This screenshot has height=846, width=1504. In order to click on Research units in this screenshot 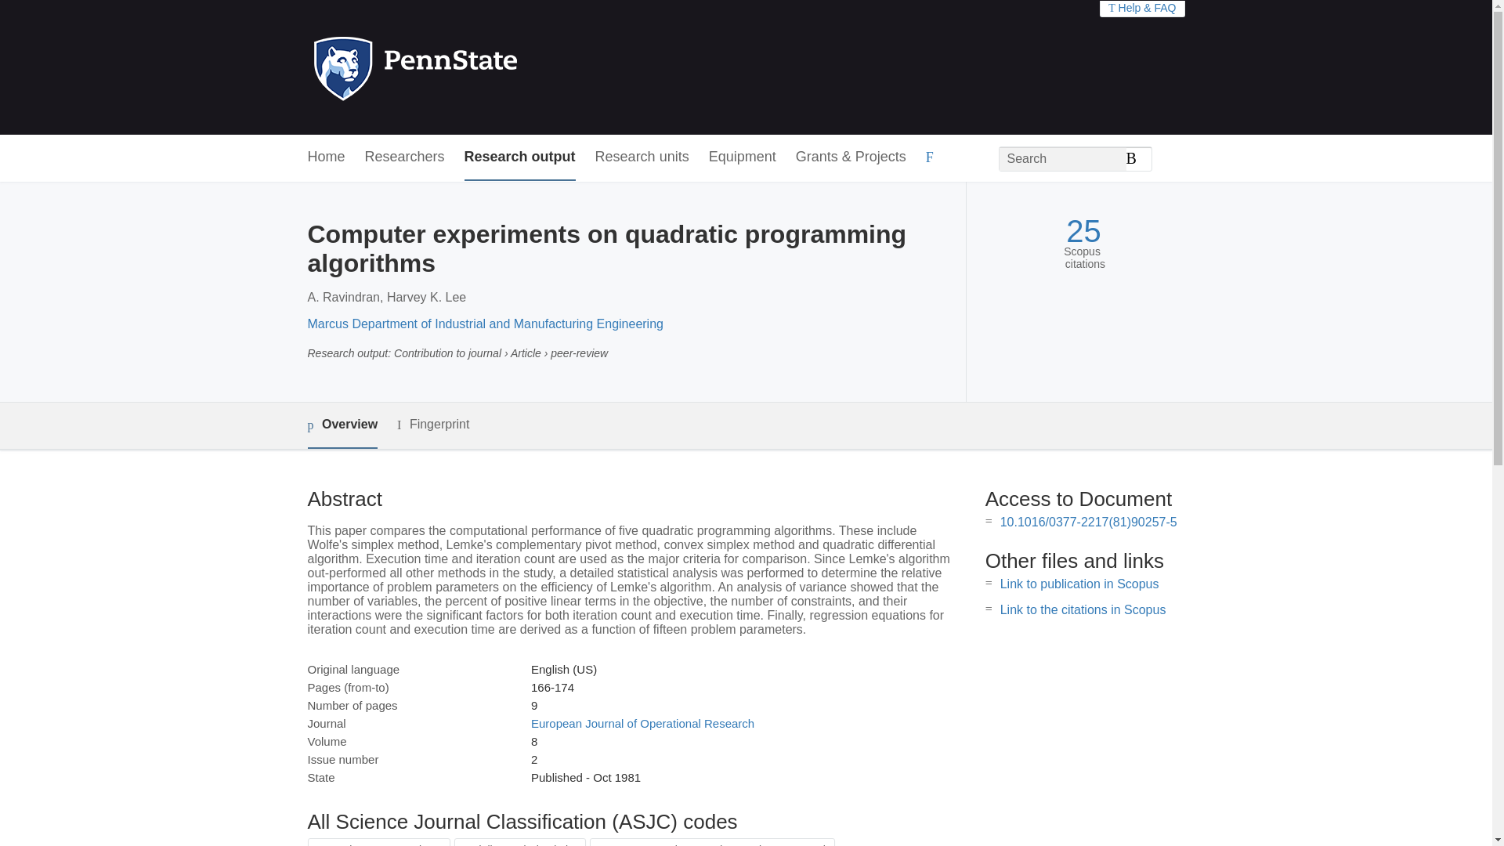, I will do `click(642, 157)`.